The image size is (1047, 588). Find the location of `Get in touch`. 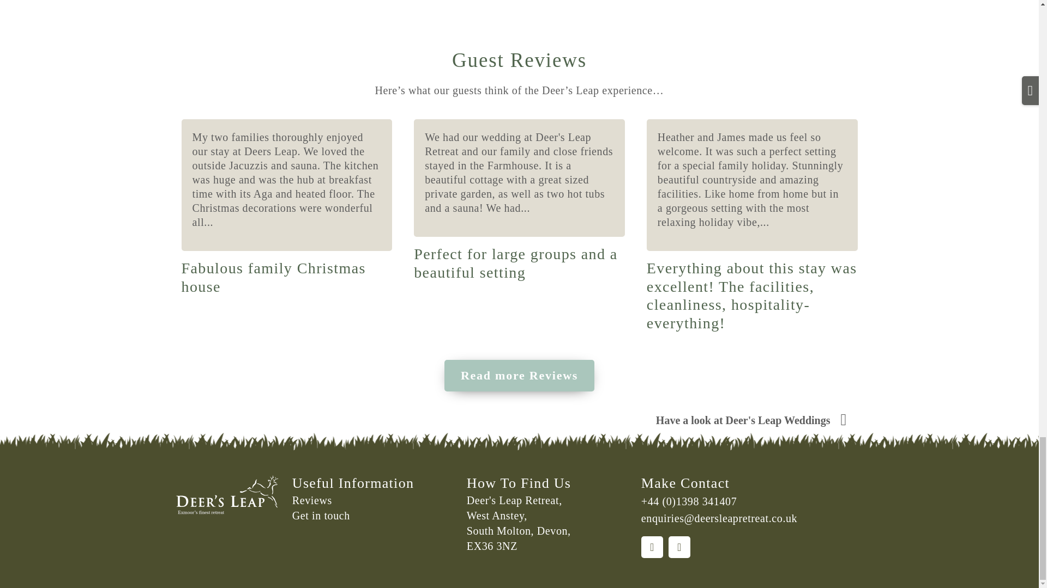

Get in touch is located at coordinates (374, 516).